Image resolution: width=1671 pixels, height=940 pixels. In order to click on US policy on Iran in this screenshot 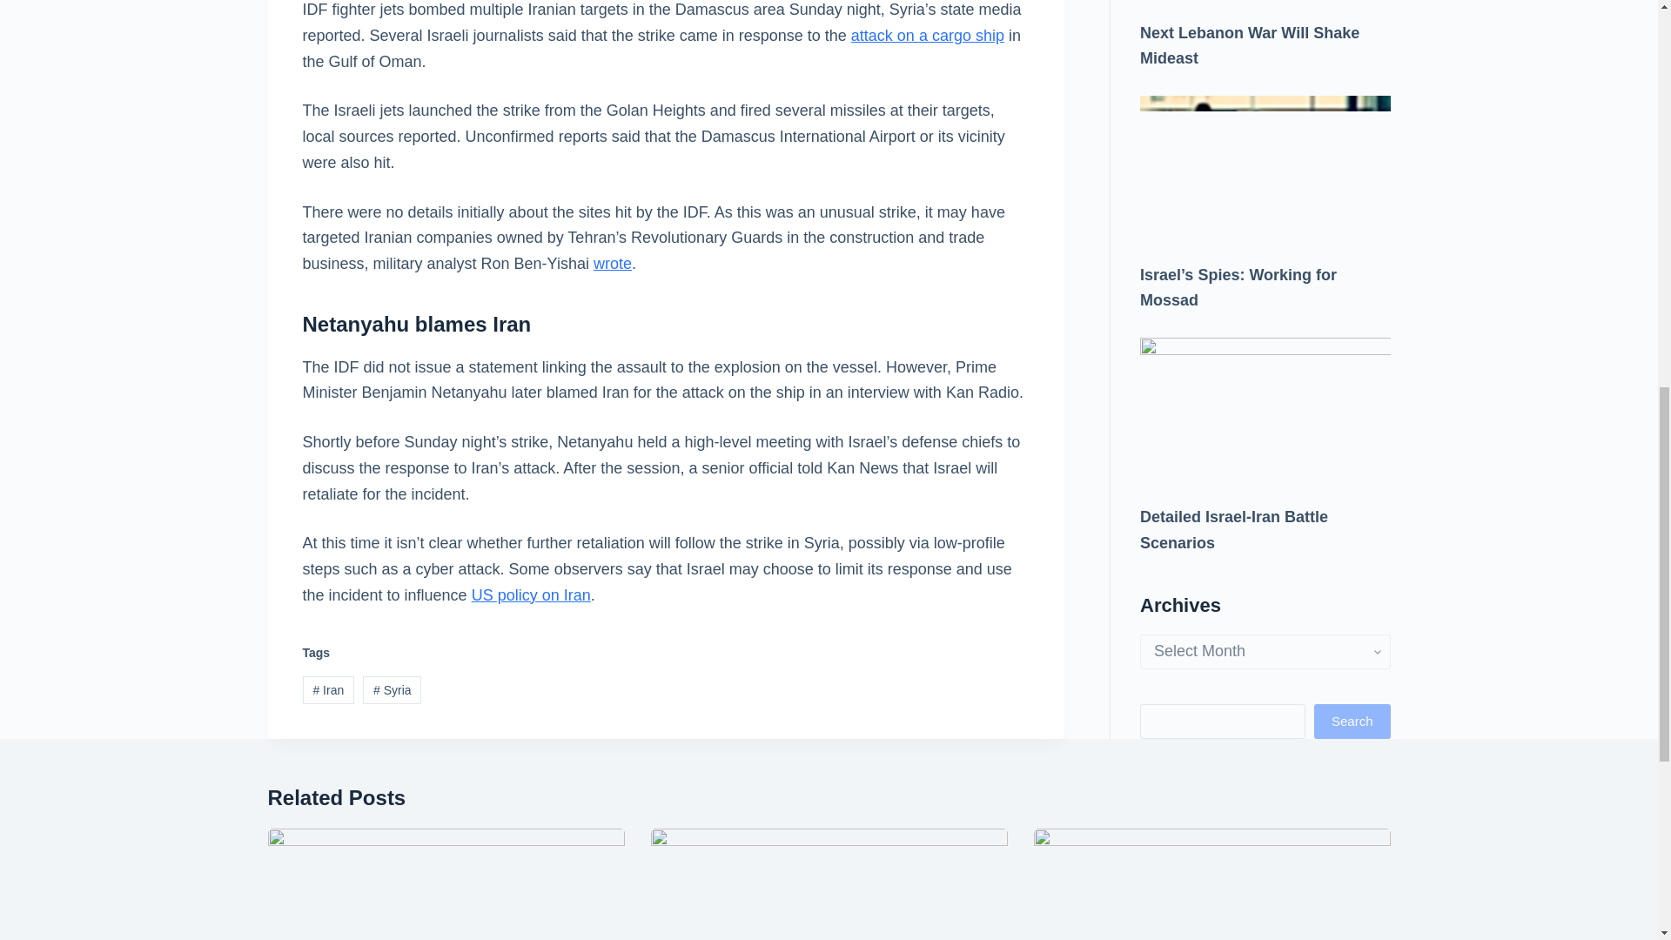, I will do `click(531, 595)`.